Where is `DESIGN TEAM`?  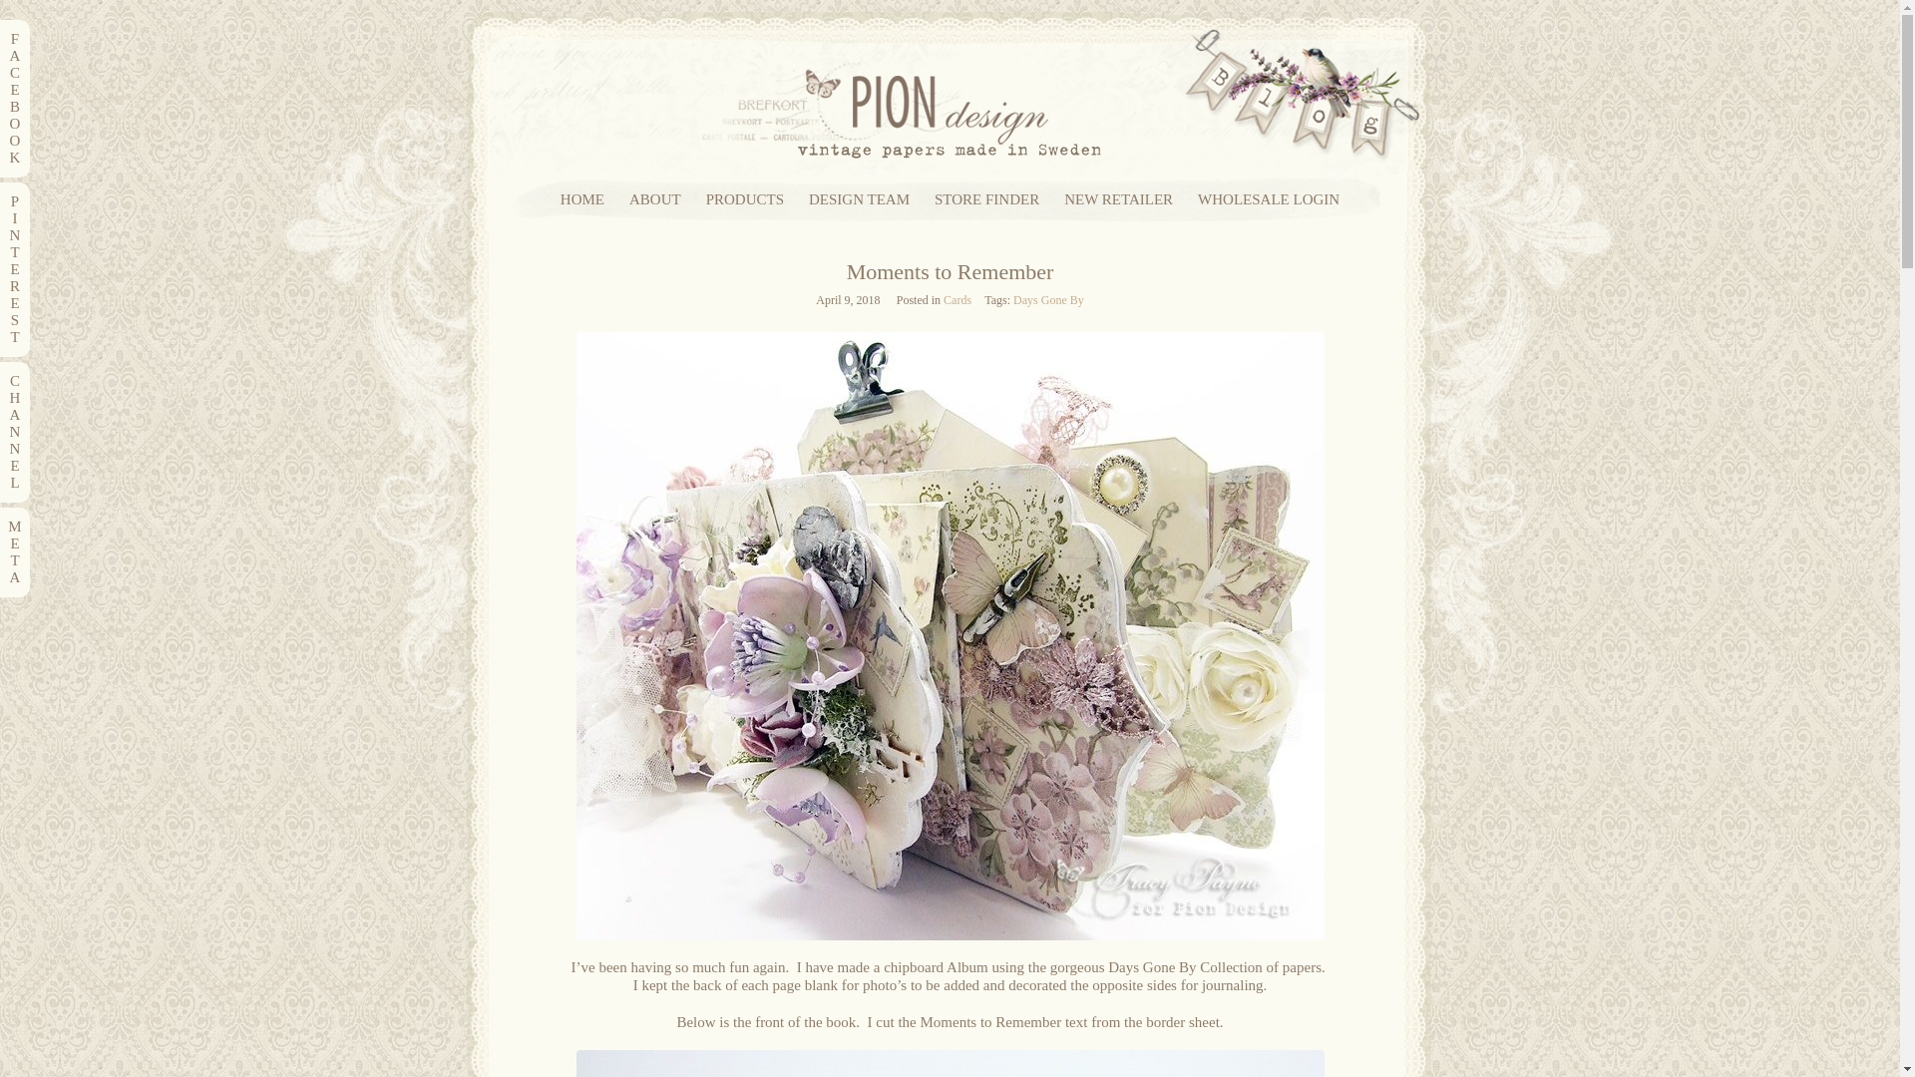
DESIGN TEAM is located at coordinates (859, 199).